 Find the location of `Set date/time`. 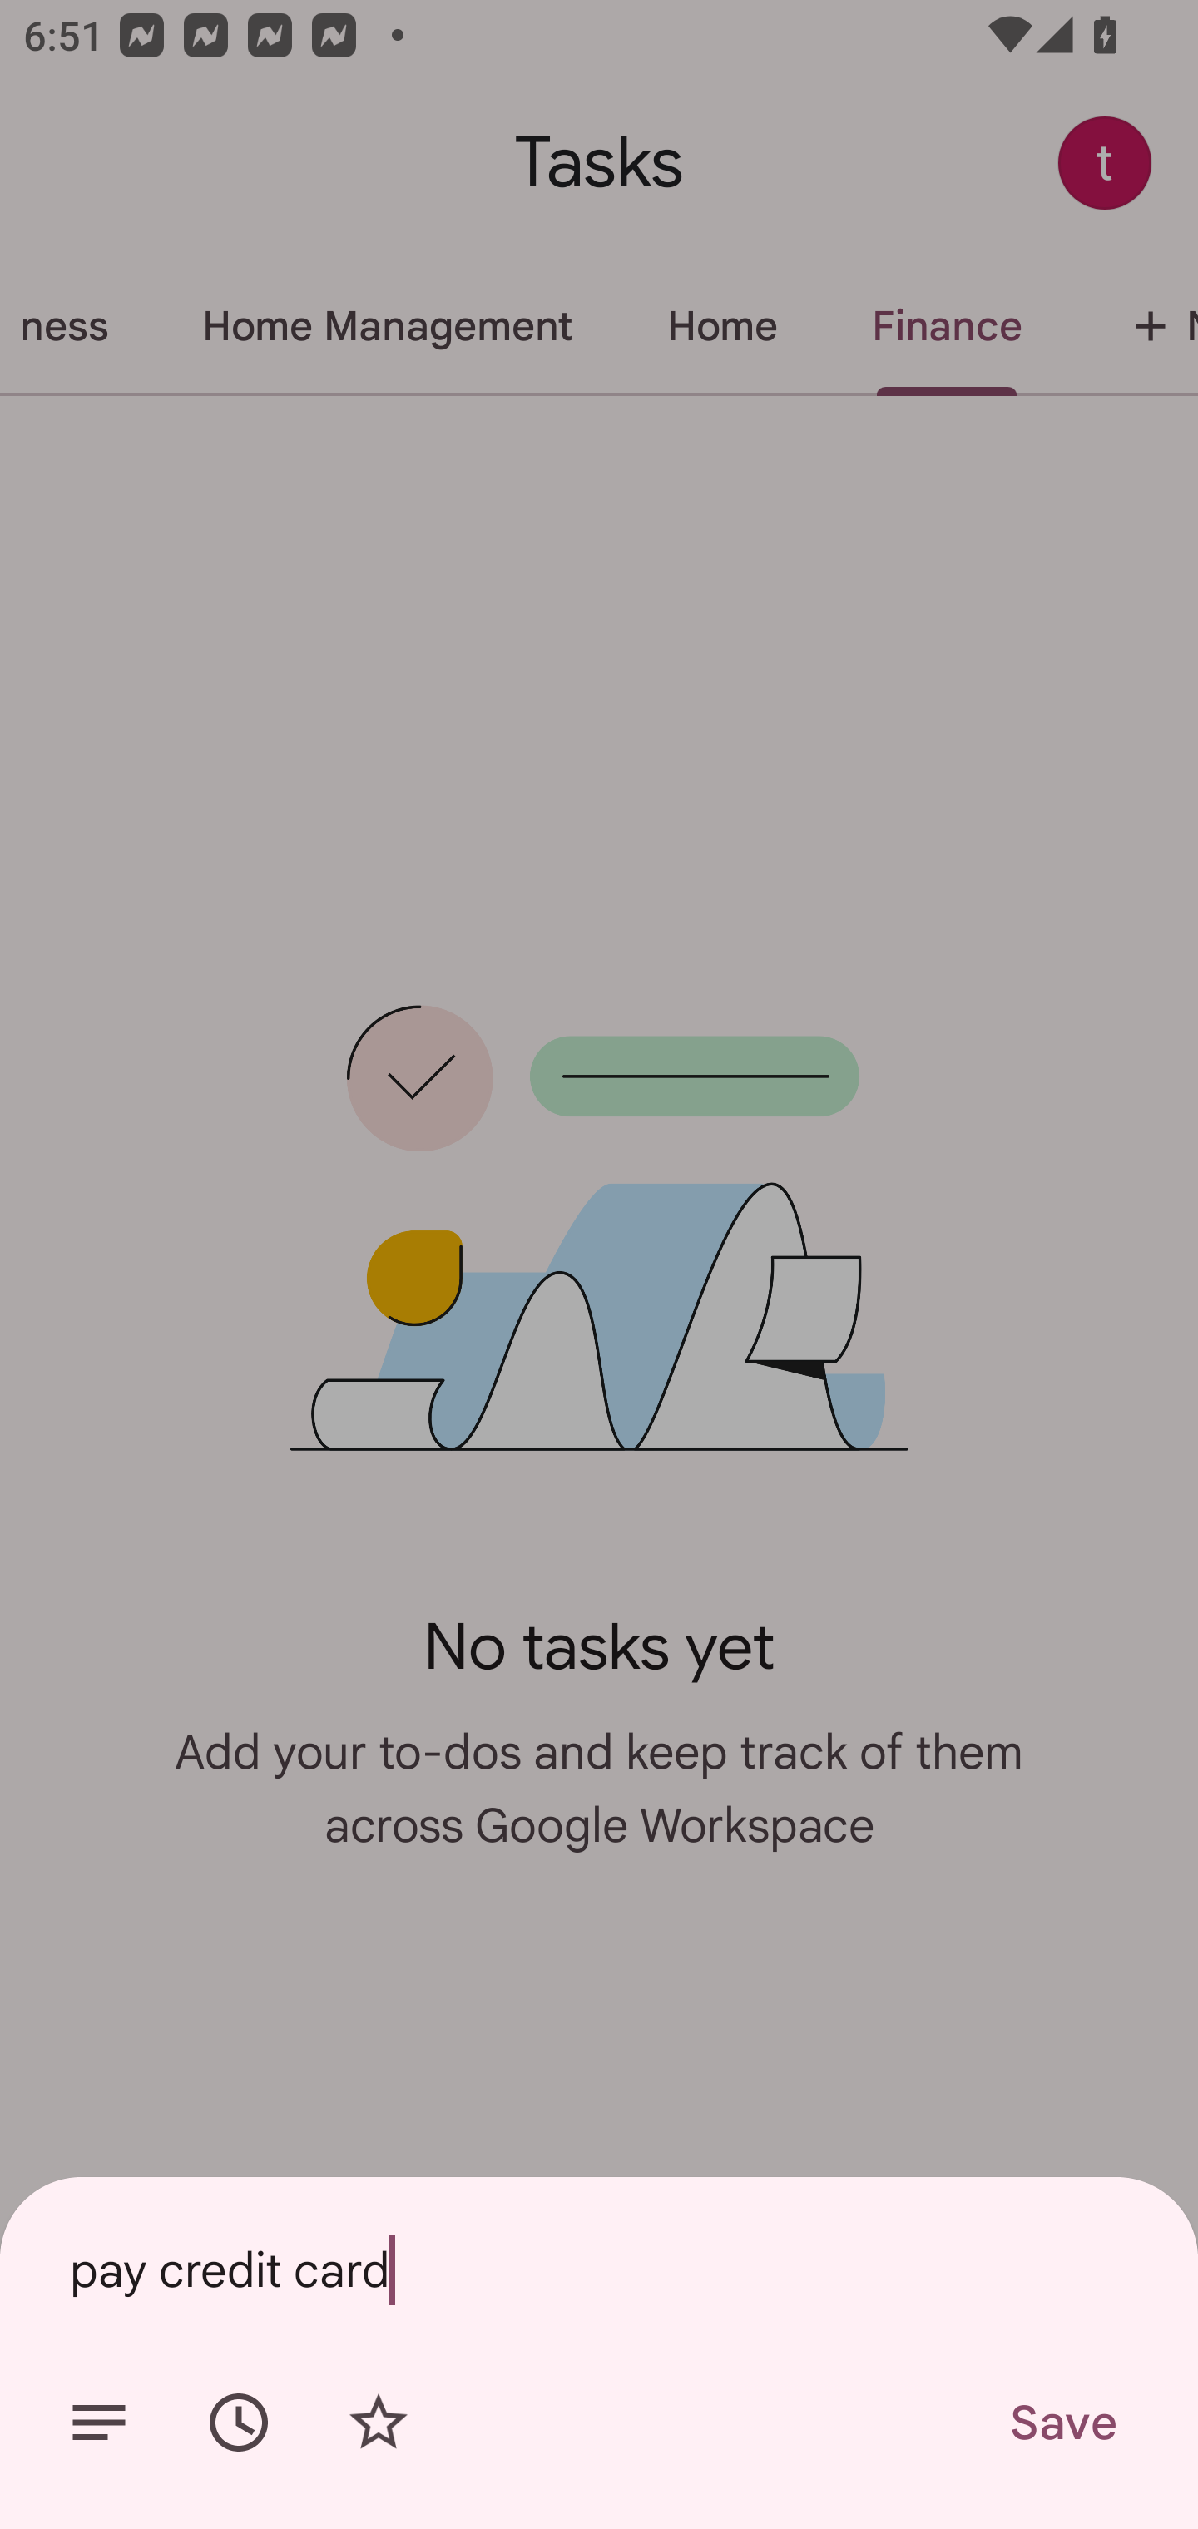

Set date/time is located at coordinates (239, 2423).